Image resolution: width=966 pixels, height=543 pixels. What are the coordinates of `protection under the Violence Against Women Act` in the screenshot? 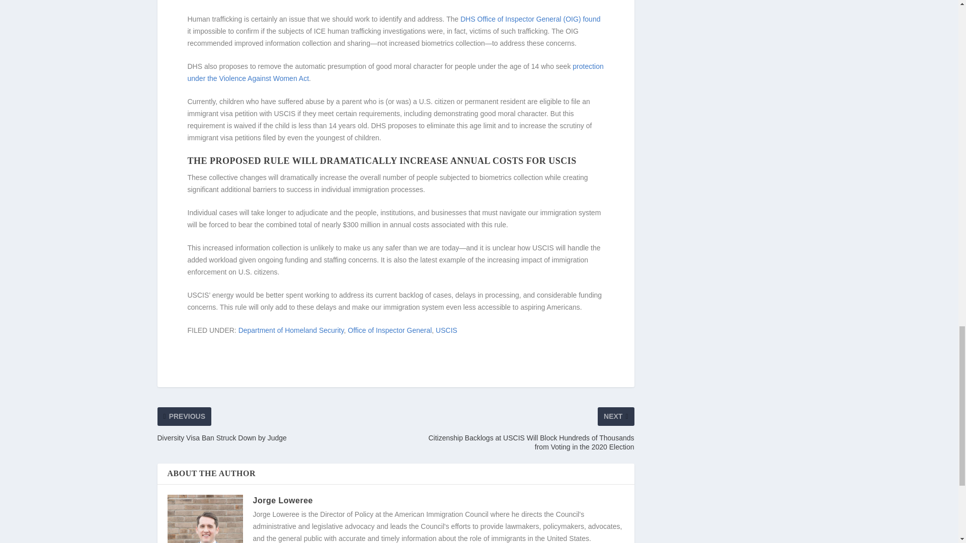 It's located at (395, 72).